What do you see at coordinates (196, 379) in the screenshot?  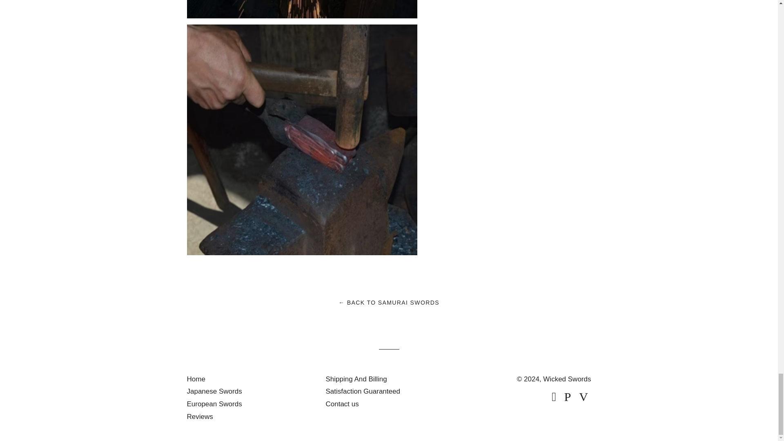 I see `Home` at bounding box center [196, 379].